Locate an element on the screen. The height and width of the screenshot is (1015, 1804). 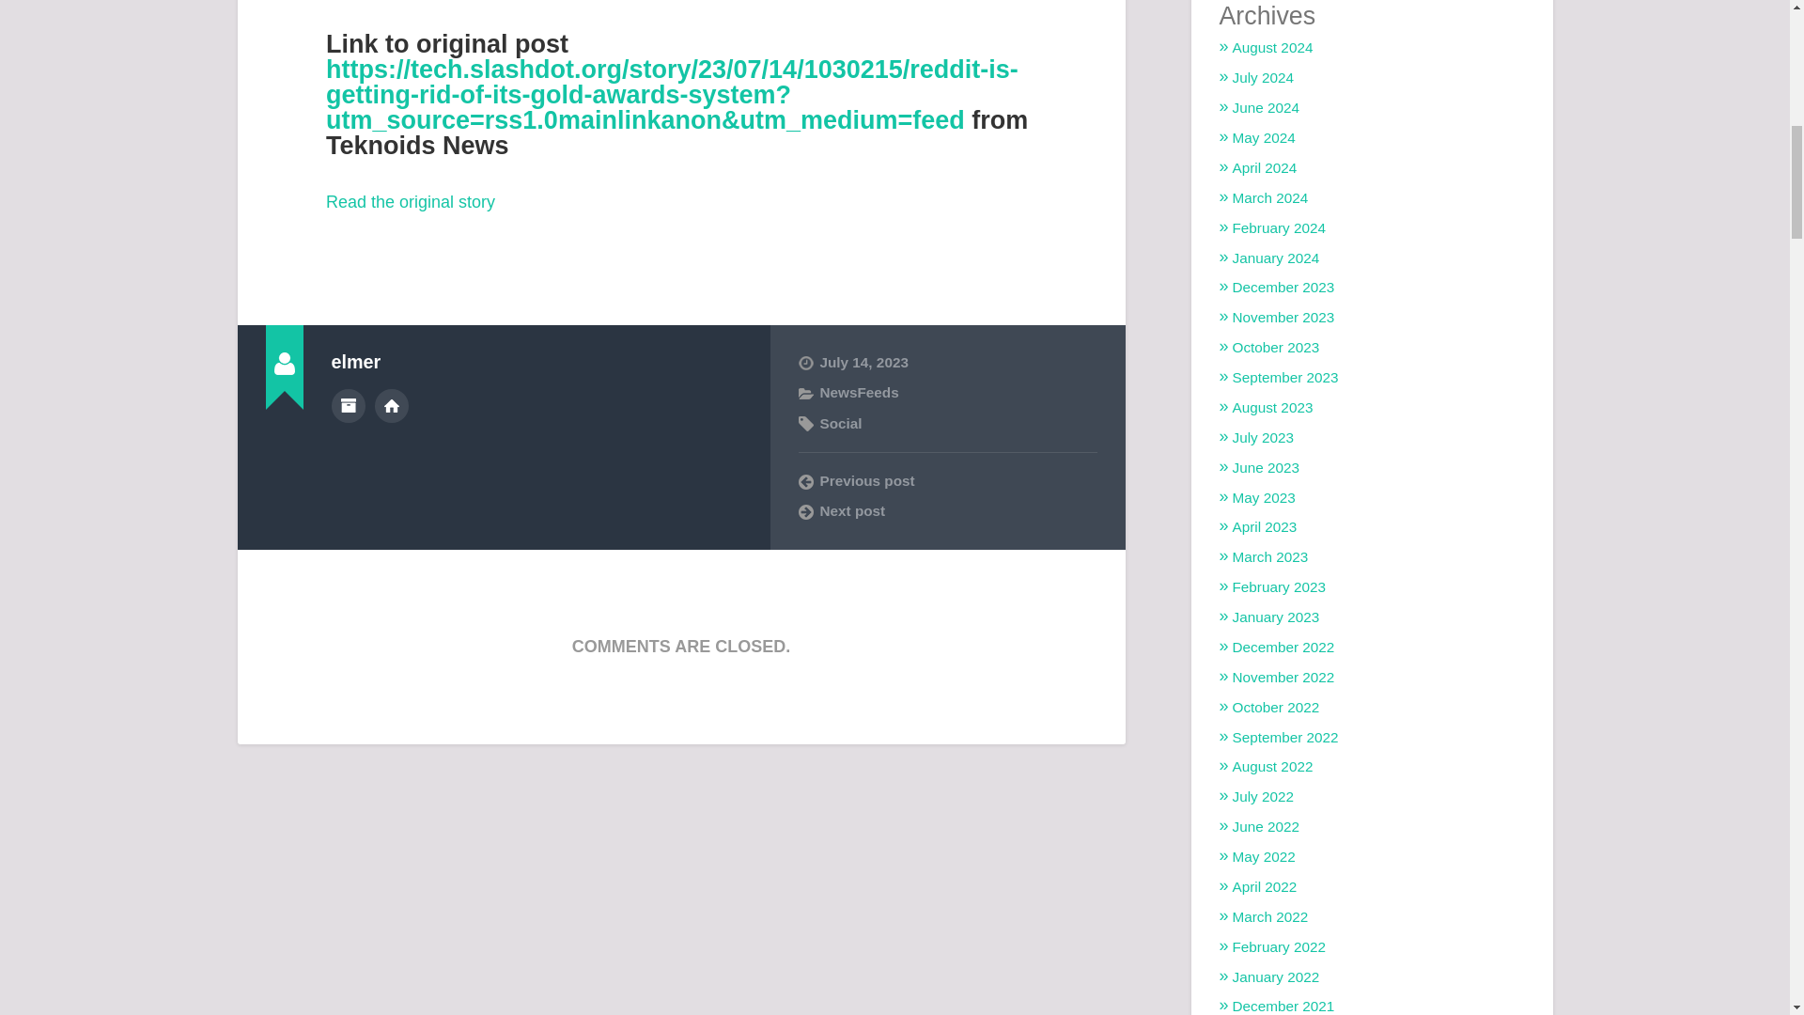
April 2024 is located at coordinates (1265, 167).